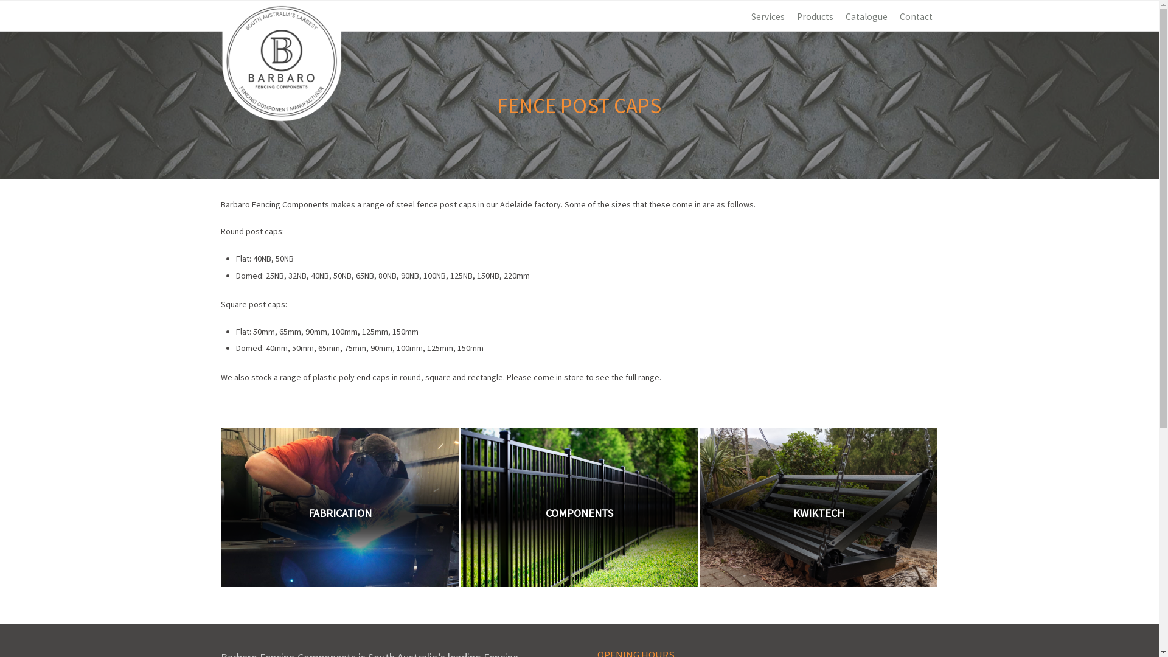 The width and height of the screenshot is (1168, 657). What do you see at coordinates (916, 17) in the screenshot?
I see `Contact` at bounding box center [916, 17].